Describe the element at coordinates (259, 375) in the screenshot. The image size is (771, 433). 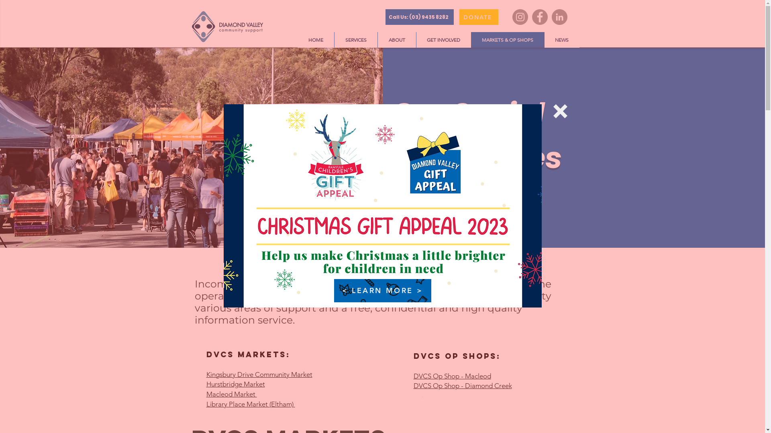
I see `Kingsbury Drive Community Market` at that location.